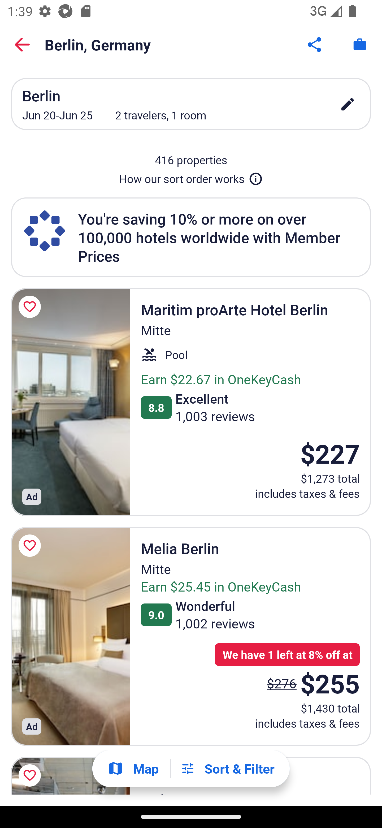 This screenshot has width=382, height=828. Describe the element at coordinates (31, 774) in the screenshot. I see `Save URBAN LOFT Berlin to a trip` at that location.